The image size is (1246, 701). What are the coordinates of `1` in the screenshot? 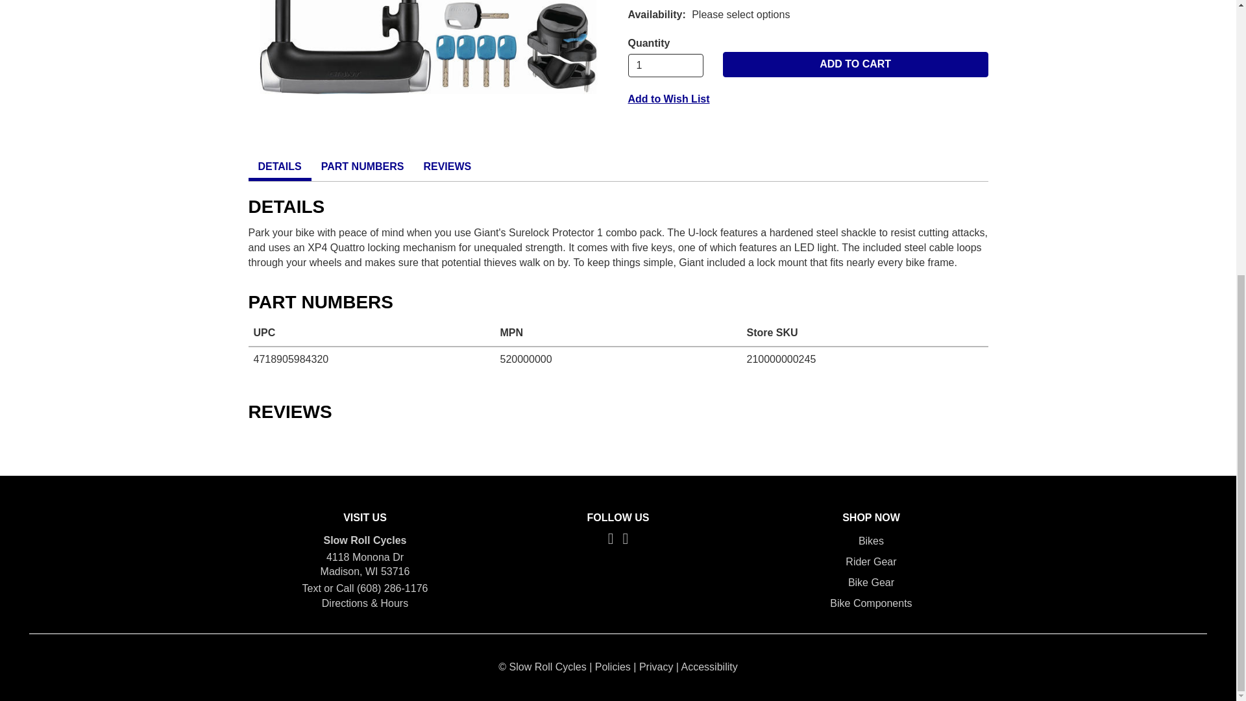 It's located at (666, 65).